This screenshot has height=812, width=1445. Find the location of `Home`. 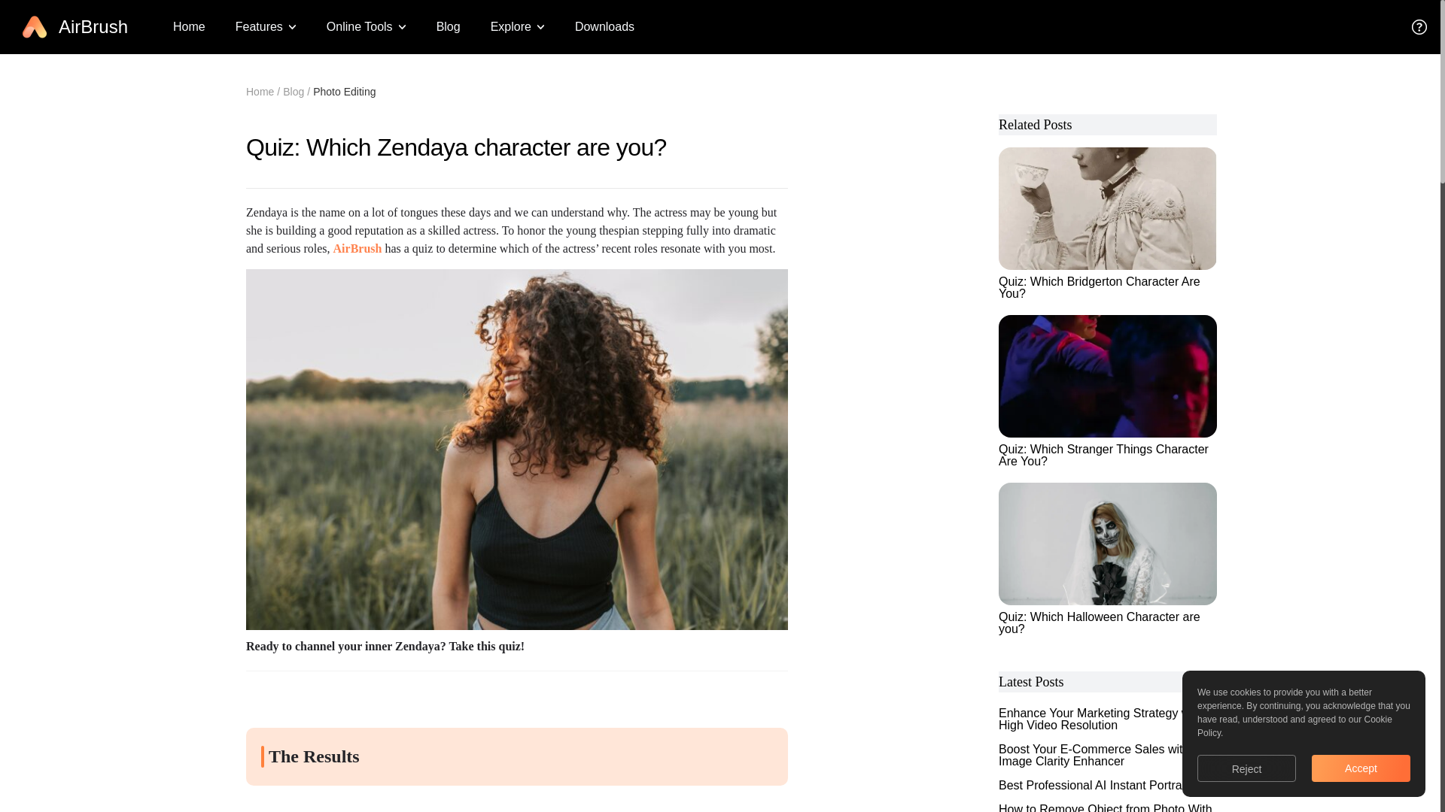

Home is located at coordinates (189, 26).